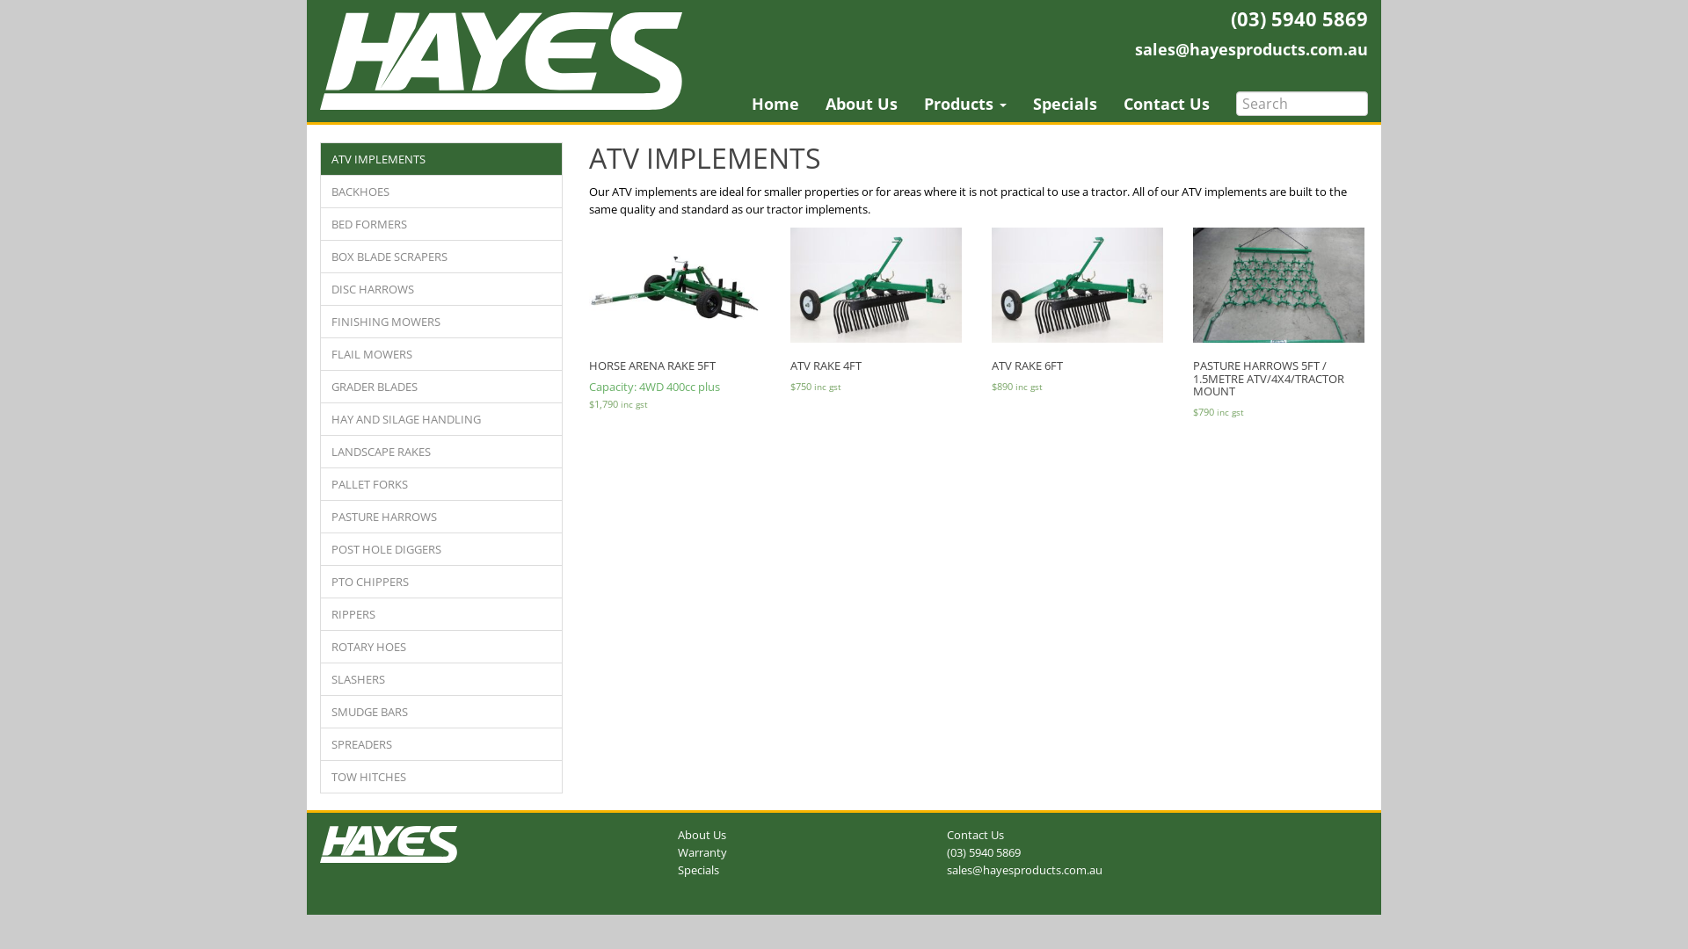 This screenshot has width=1688, height=949. Describe the element at coordinates (501, 62) in the screenshot. I see `Hayes Products` at that location.